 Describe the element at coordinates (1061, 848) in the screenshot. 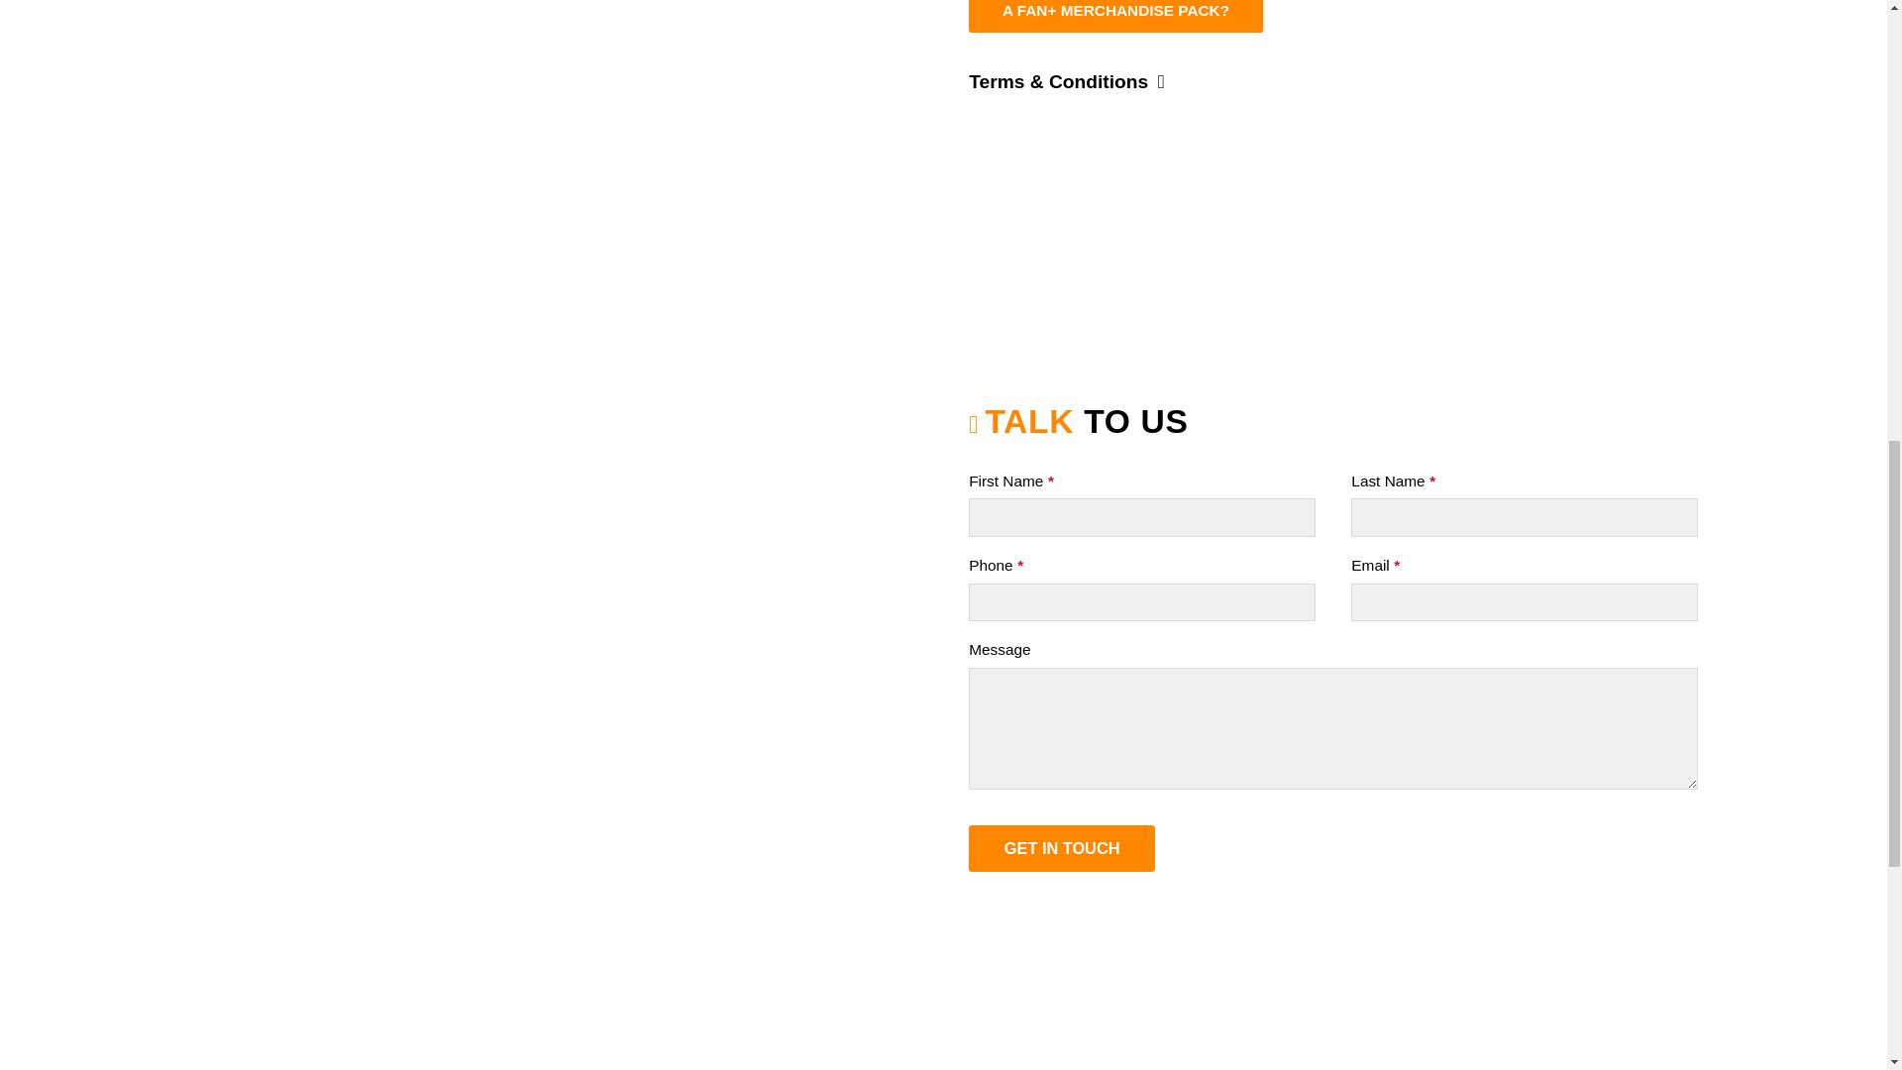

I see `GET IN TOUCH` at that location.